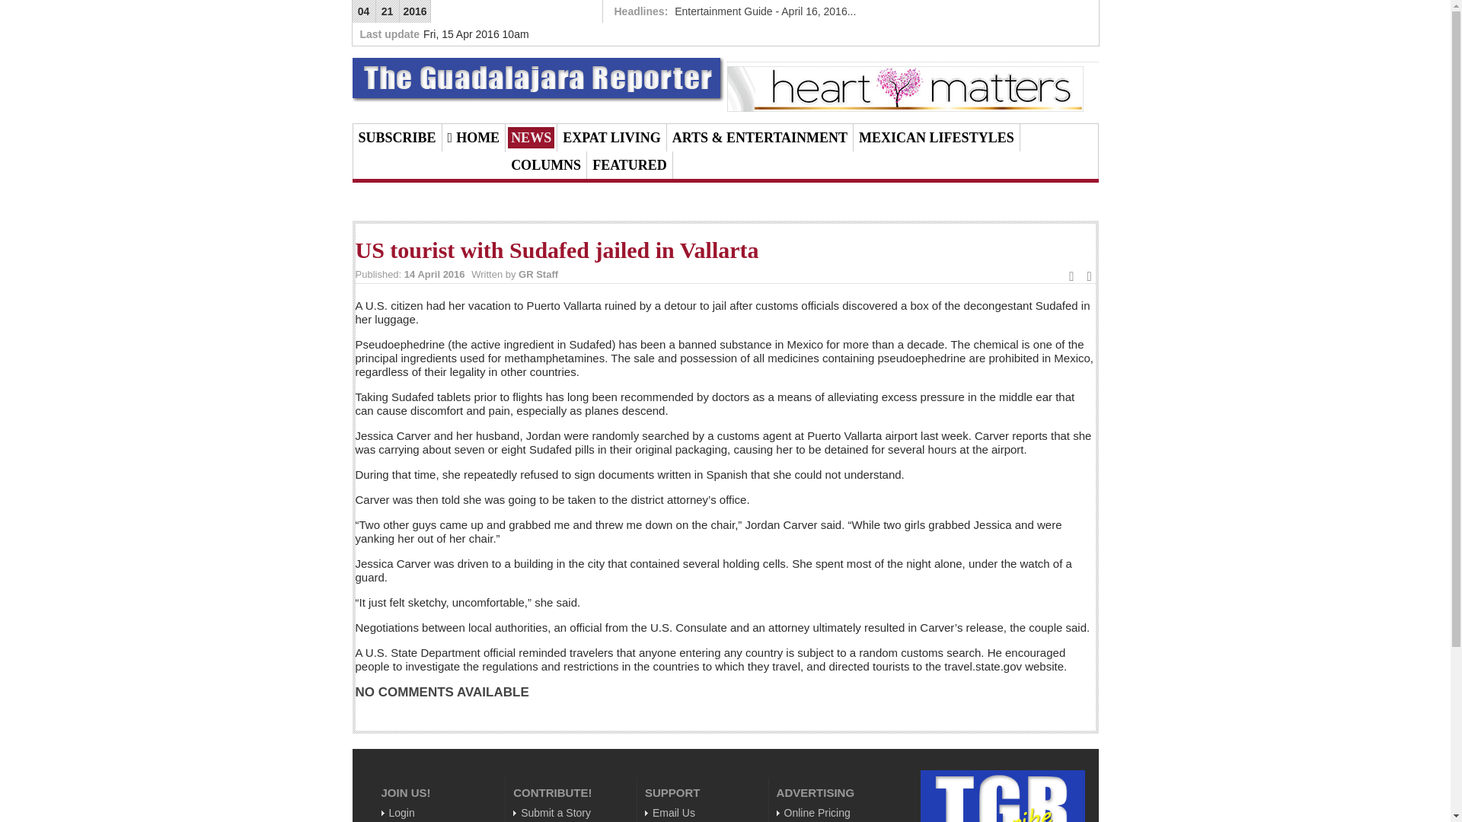 The image size is (1462, 822). What do you see at coordinates (397, 138) in the screenshot?
I see `SUBSCRIBE` at bounding box center [397, 138].